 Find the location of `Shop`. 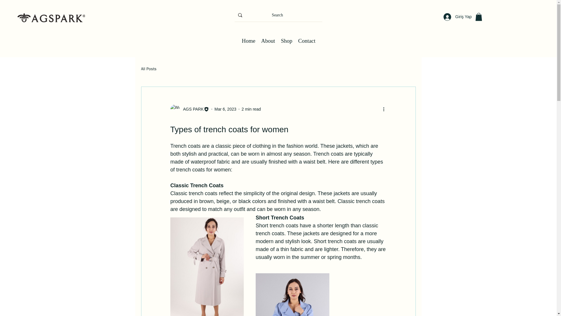

Shop is located at coordinates (286, 41).